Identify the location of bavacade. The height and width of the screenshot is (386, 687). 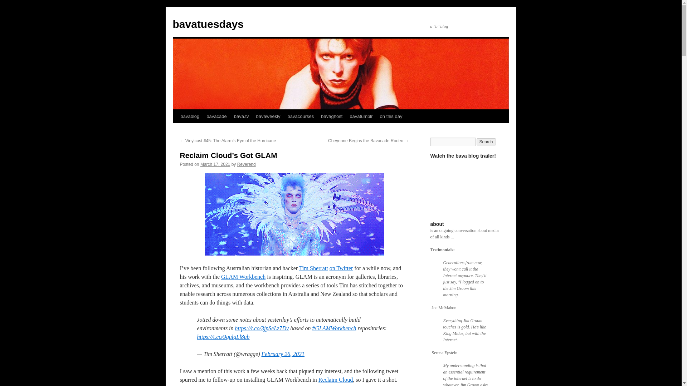
(216, 116).